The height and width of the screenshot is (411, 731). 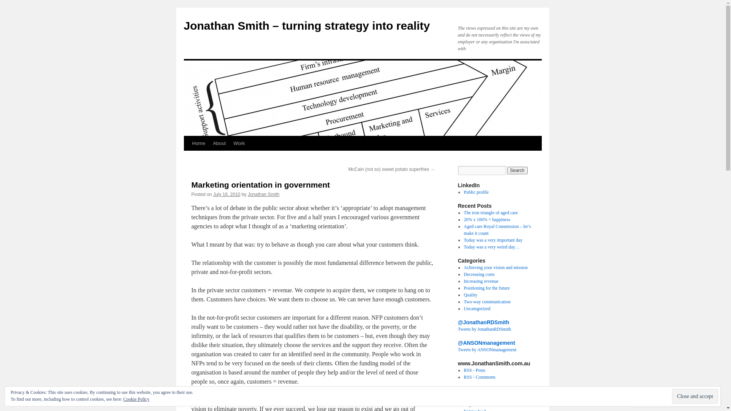 I want to click on Home, so click(x=198, y=143).